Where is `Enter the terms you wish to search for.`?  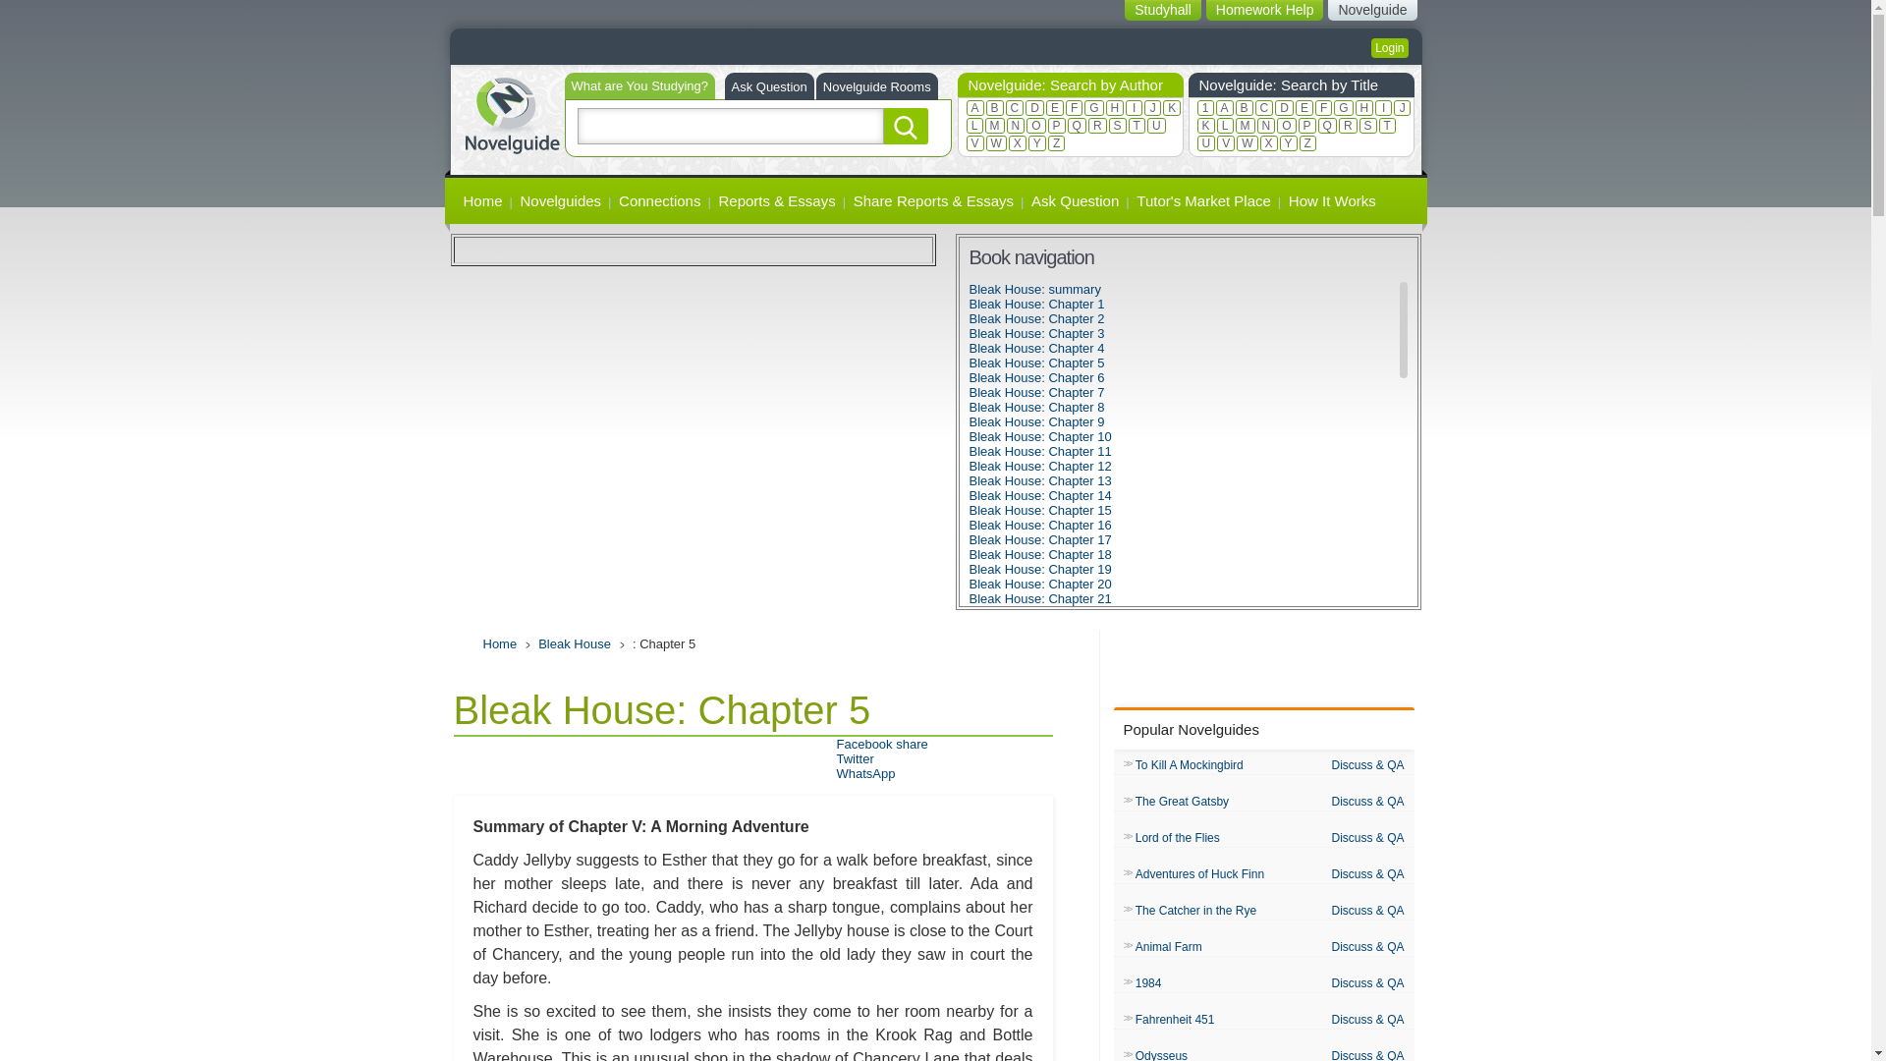
Enter the terms you wish to search for. is located at coordinates (731, 126).